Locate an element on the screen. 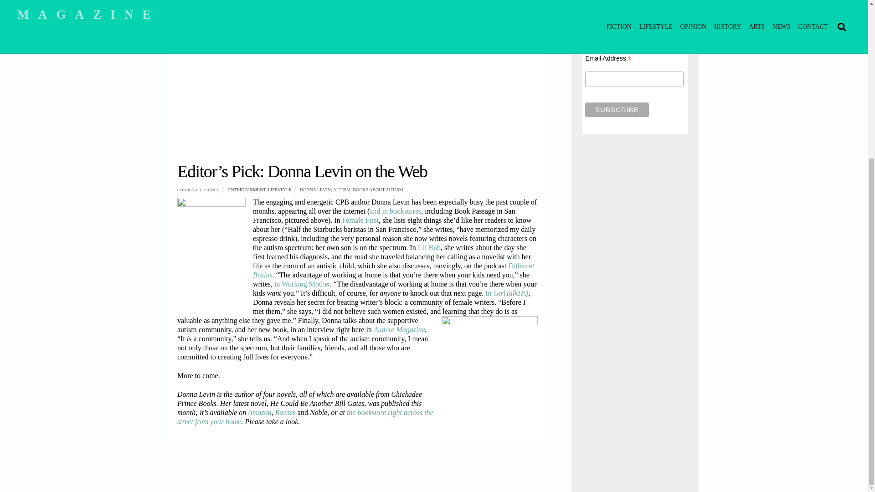  Subscribe is located at coordinates (617, 109).